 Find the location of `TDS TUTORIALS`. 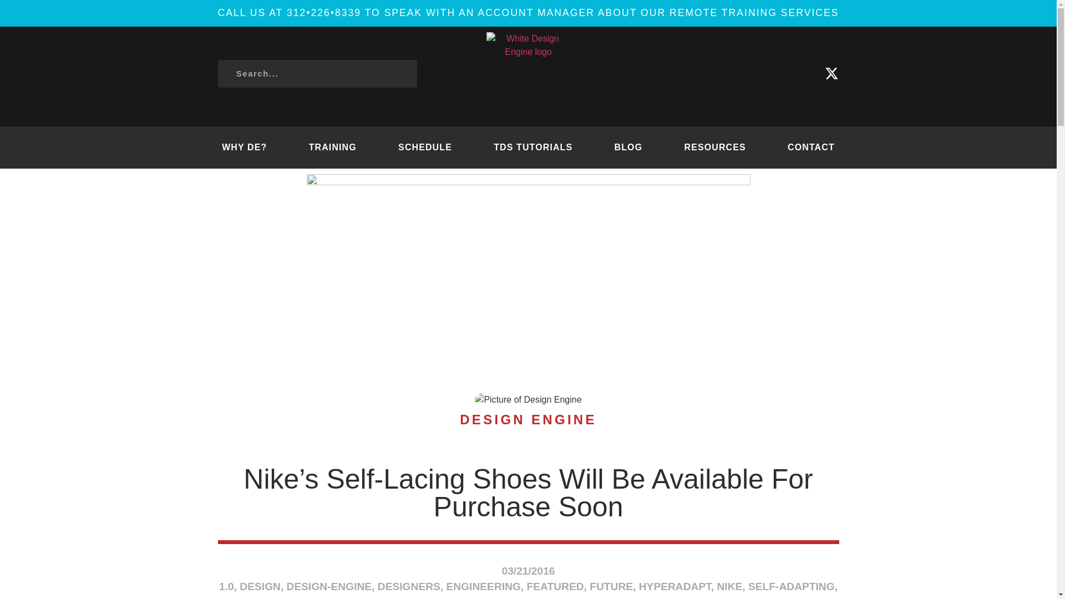

TDS TUTORIALS is located at coordinates (532, 147).